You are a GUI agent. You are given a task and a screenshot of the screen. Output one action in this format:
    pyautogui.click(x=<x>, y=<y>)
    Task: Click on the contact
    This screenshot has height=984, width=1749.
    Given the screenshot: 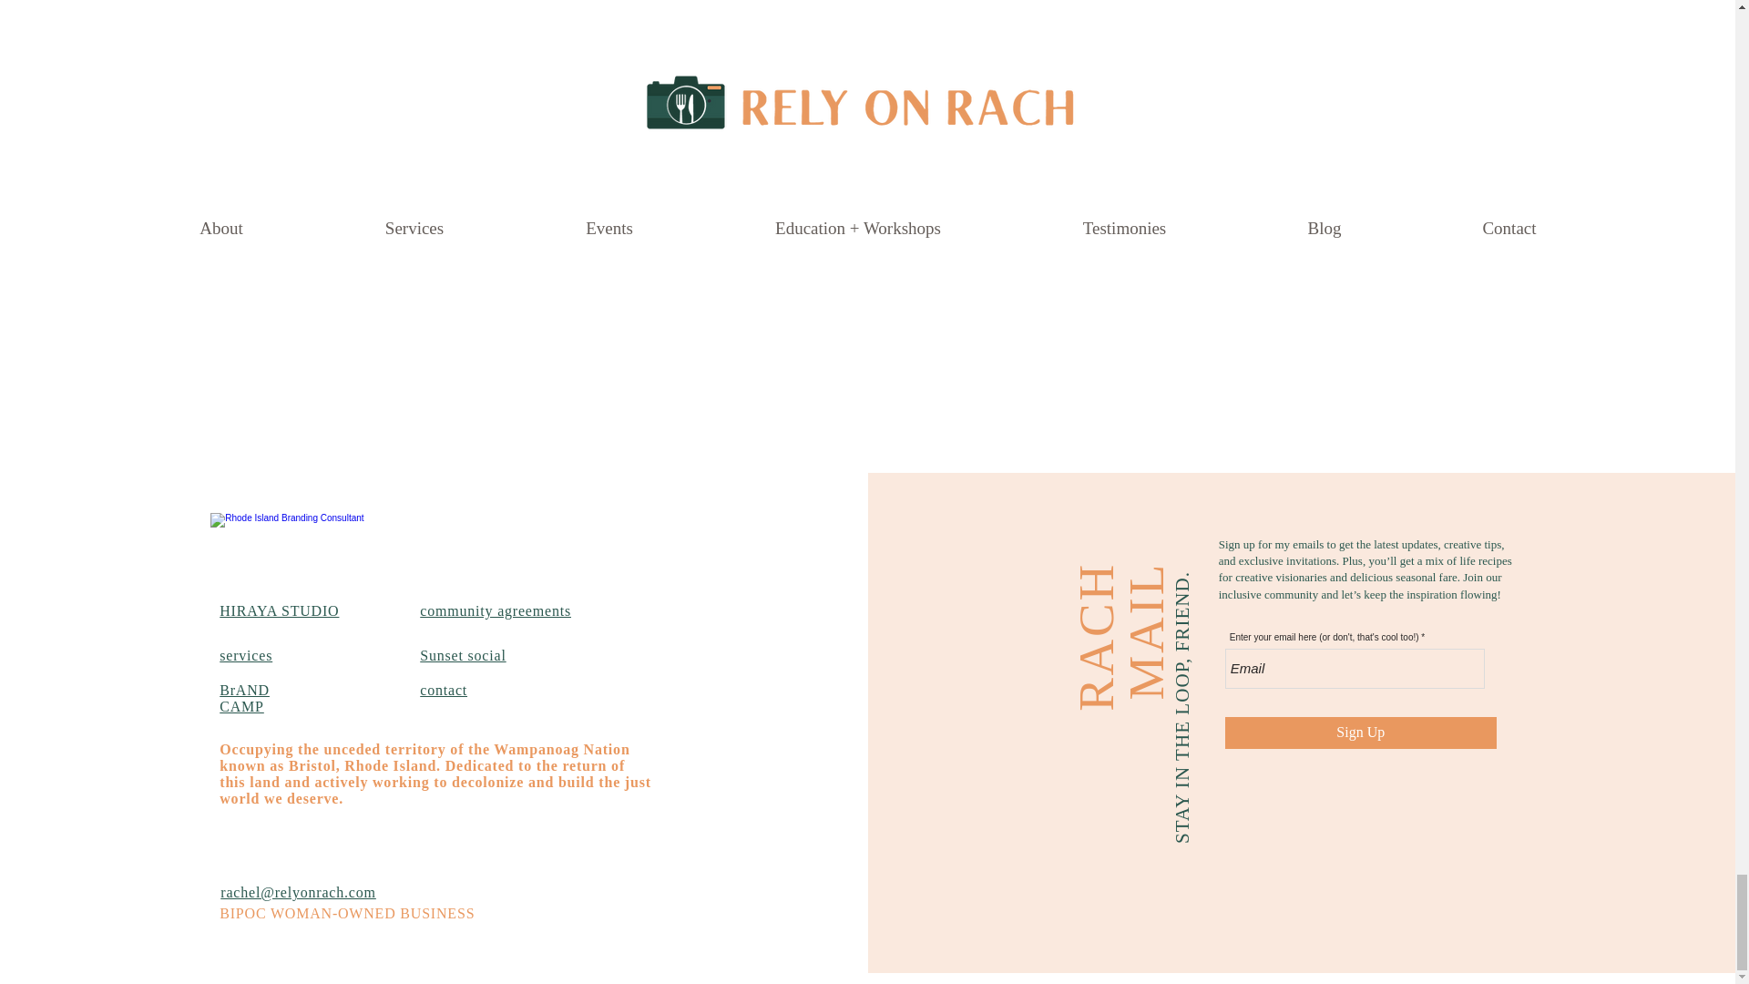 What is the action you would take?
    pyautogui.click(x=443, y=690)
    